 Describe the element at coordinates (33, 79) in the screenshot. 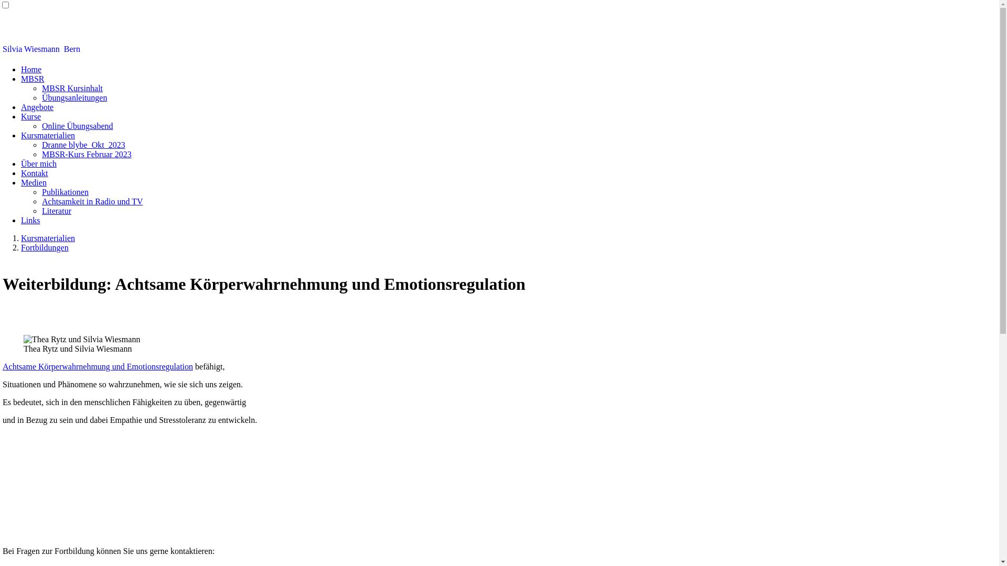

I see `MBSR` at that location.